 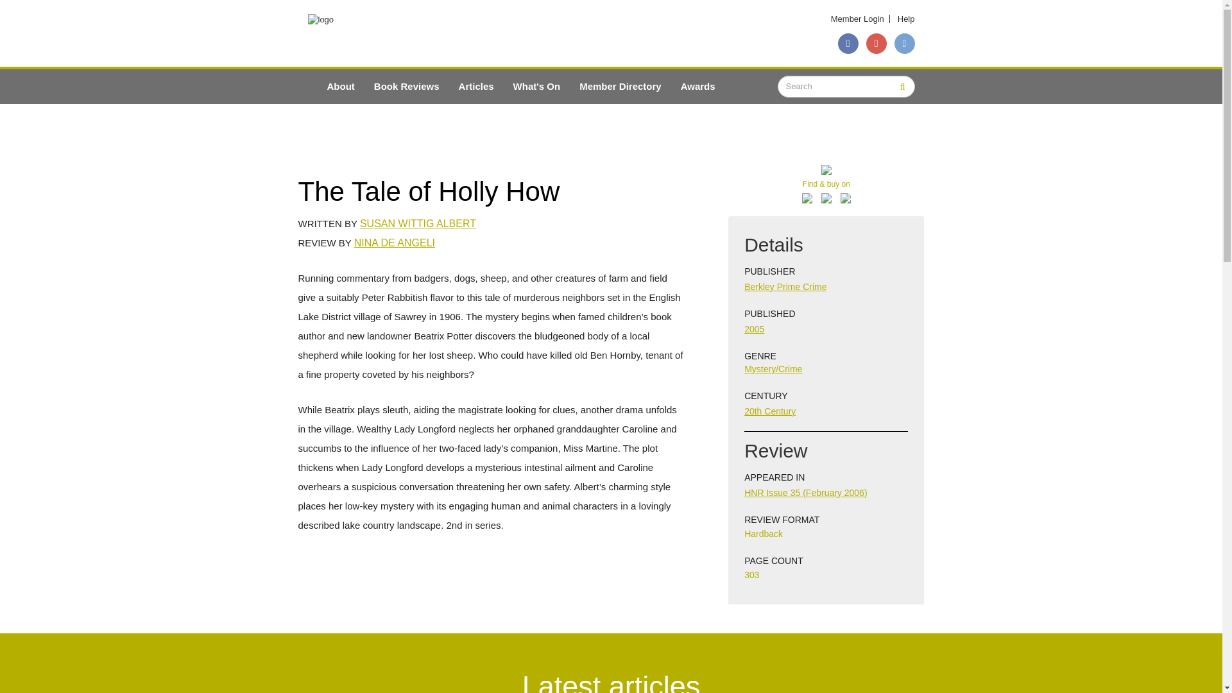 What do you see at coordinates (698, 87) in the screenshot?
I see `Awards` at bounding box center [698, 87].